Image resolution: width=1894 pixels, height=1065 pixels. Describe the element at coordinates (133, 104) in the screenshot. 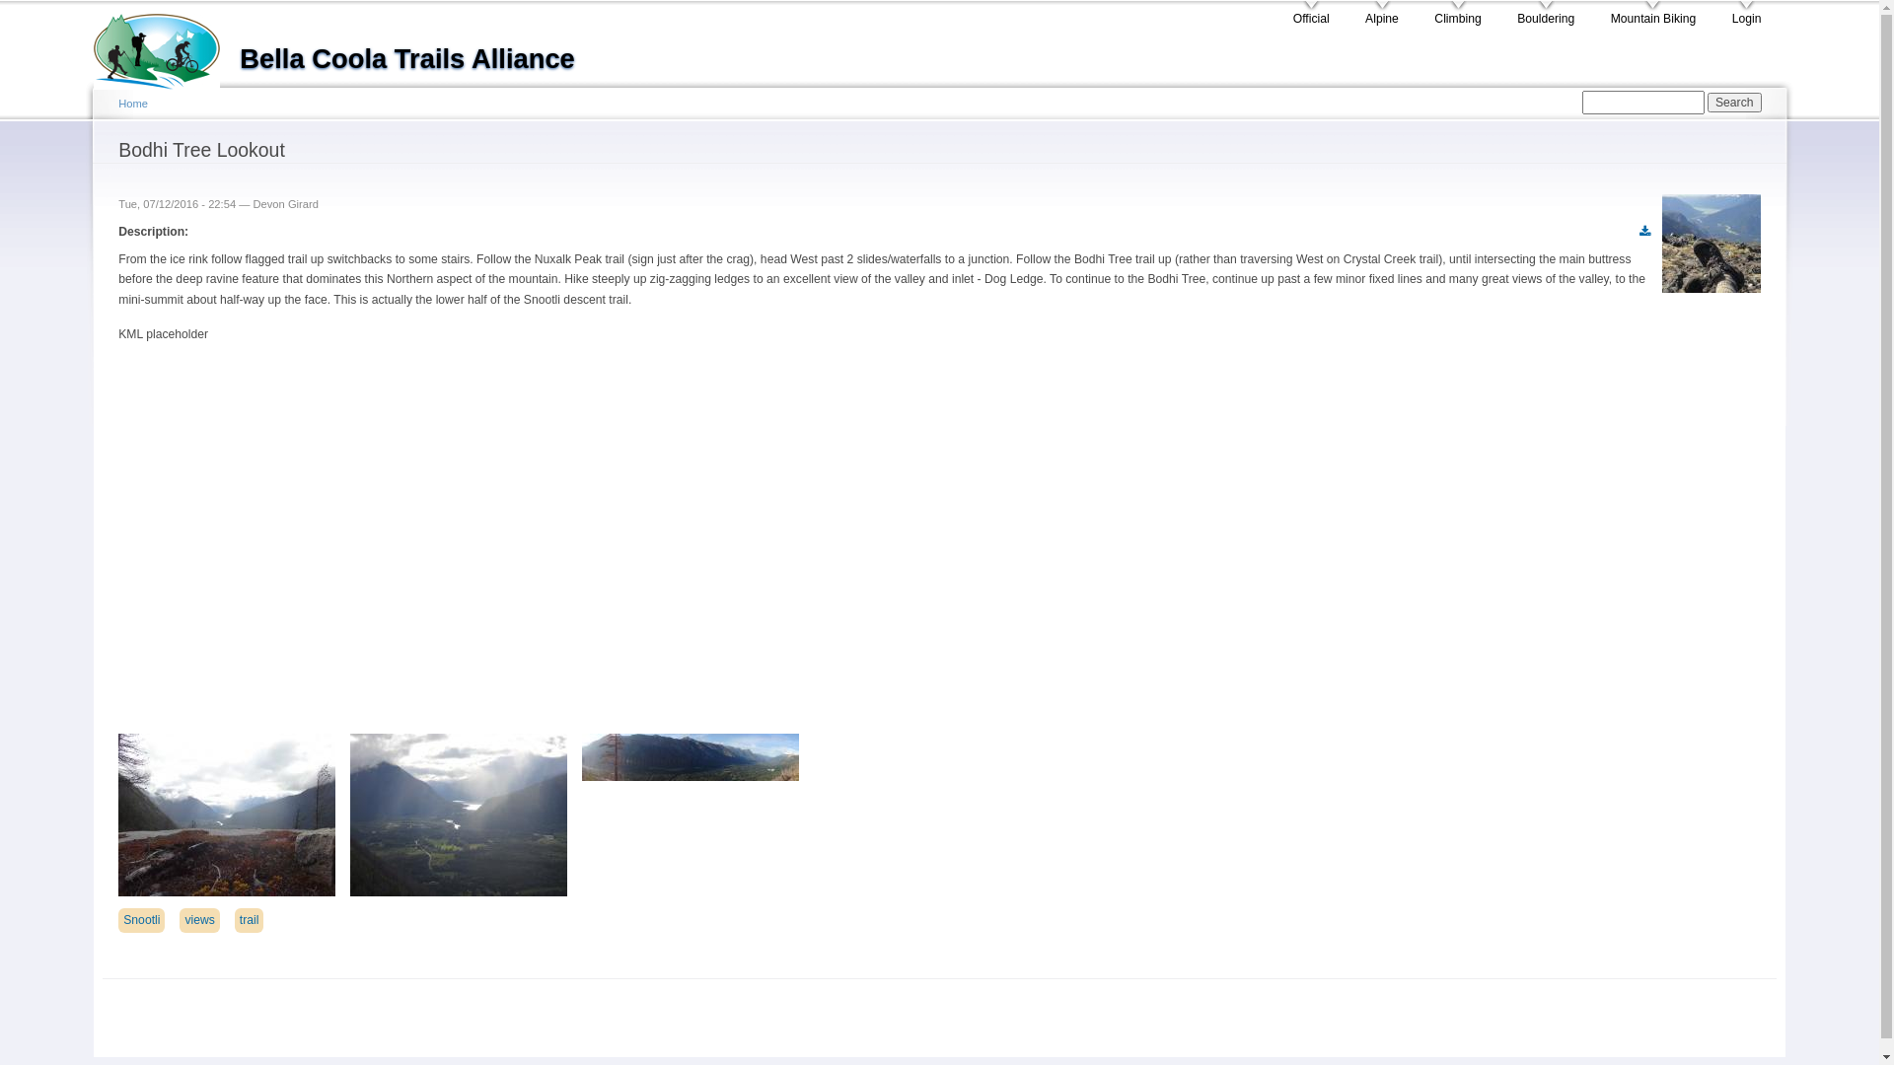

I see `Home` at that location.